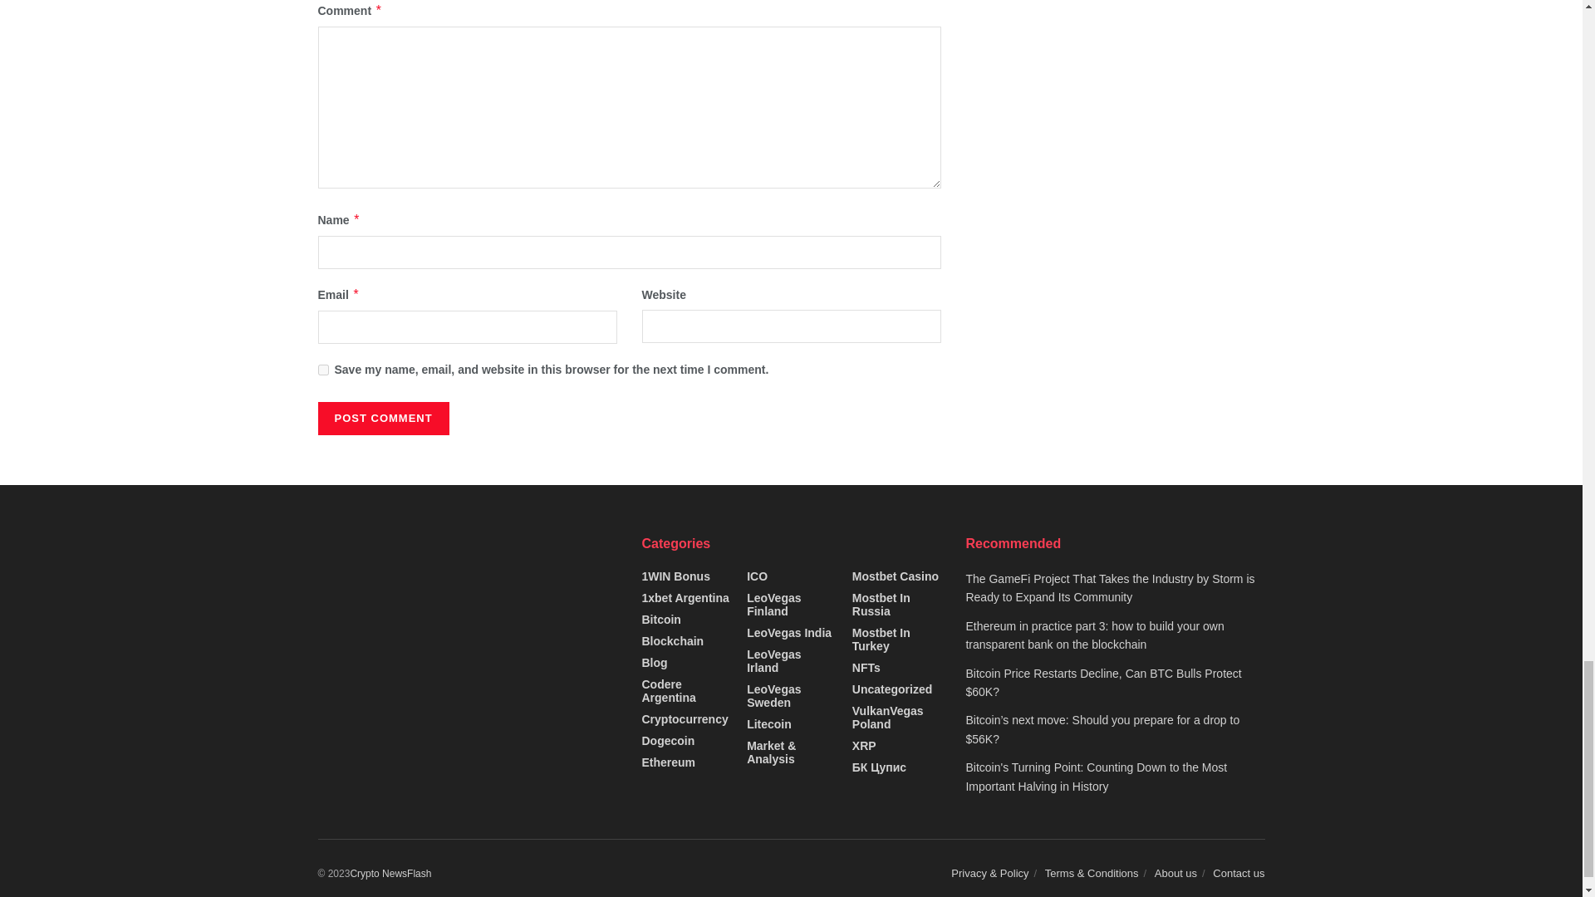 The width and height of the screenshot is (1595, 897). I want to click on yes, so click(322, 370).